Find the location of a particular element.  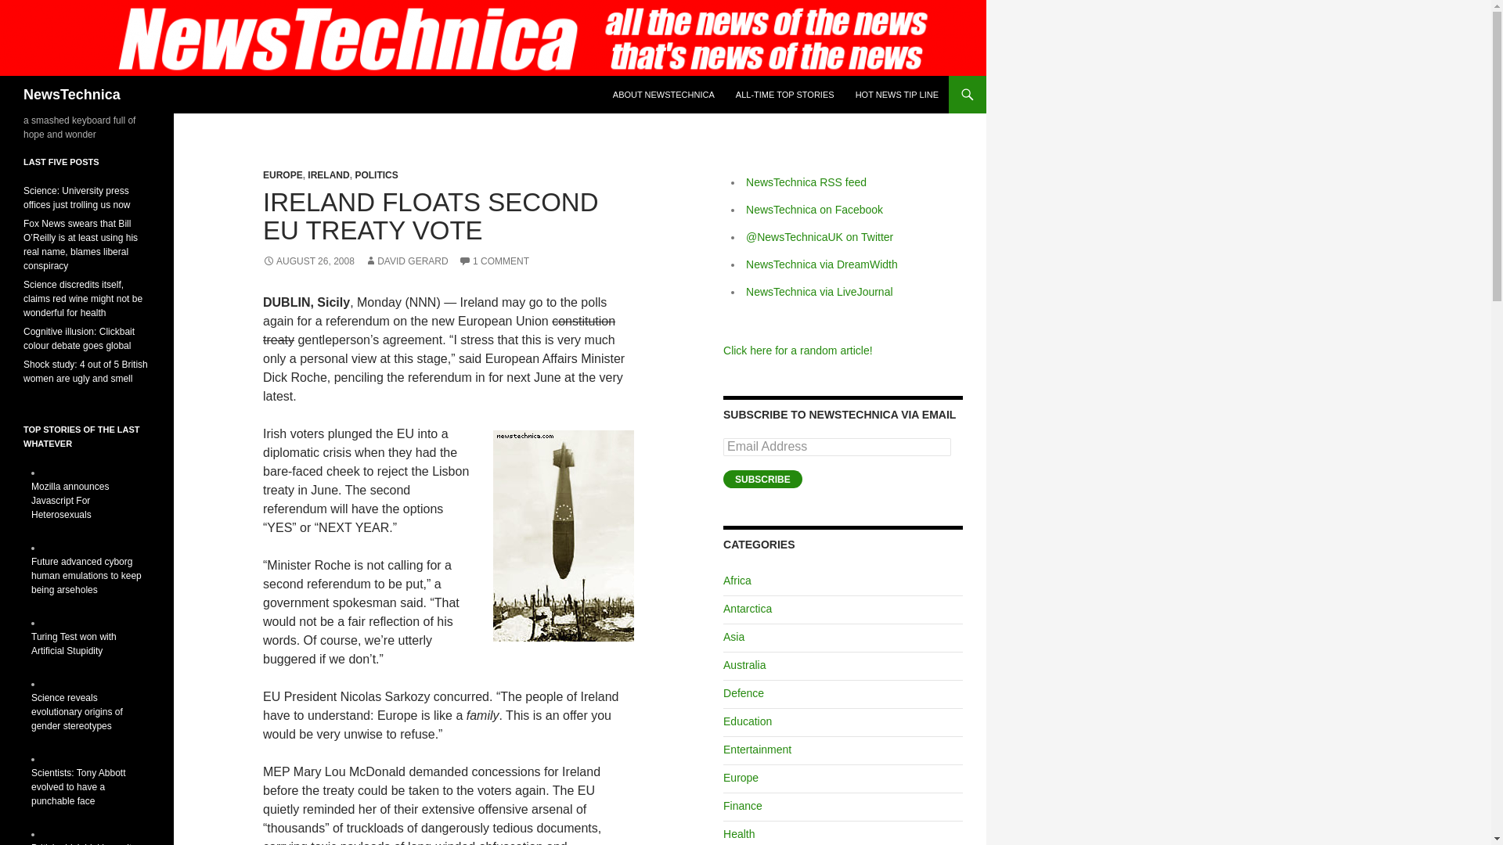

Australia is located at coordinates (744, 665).